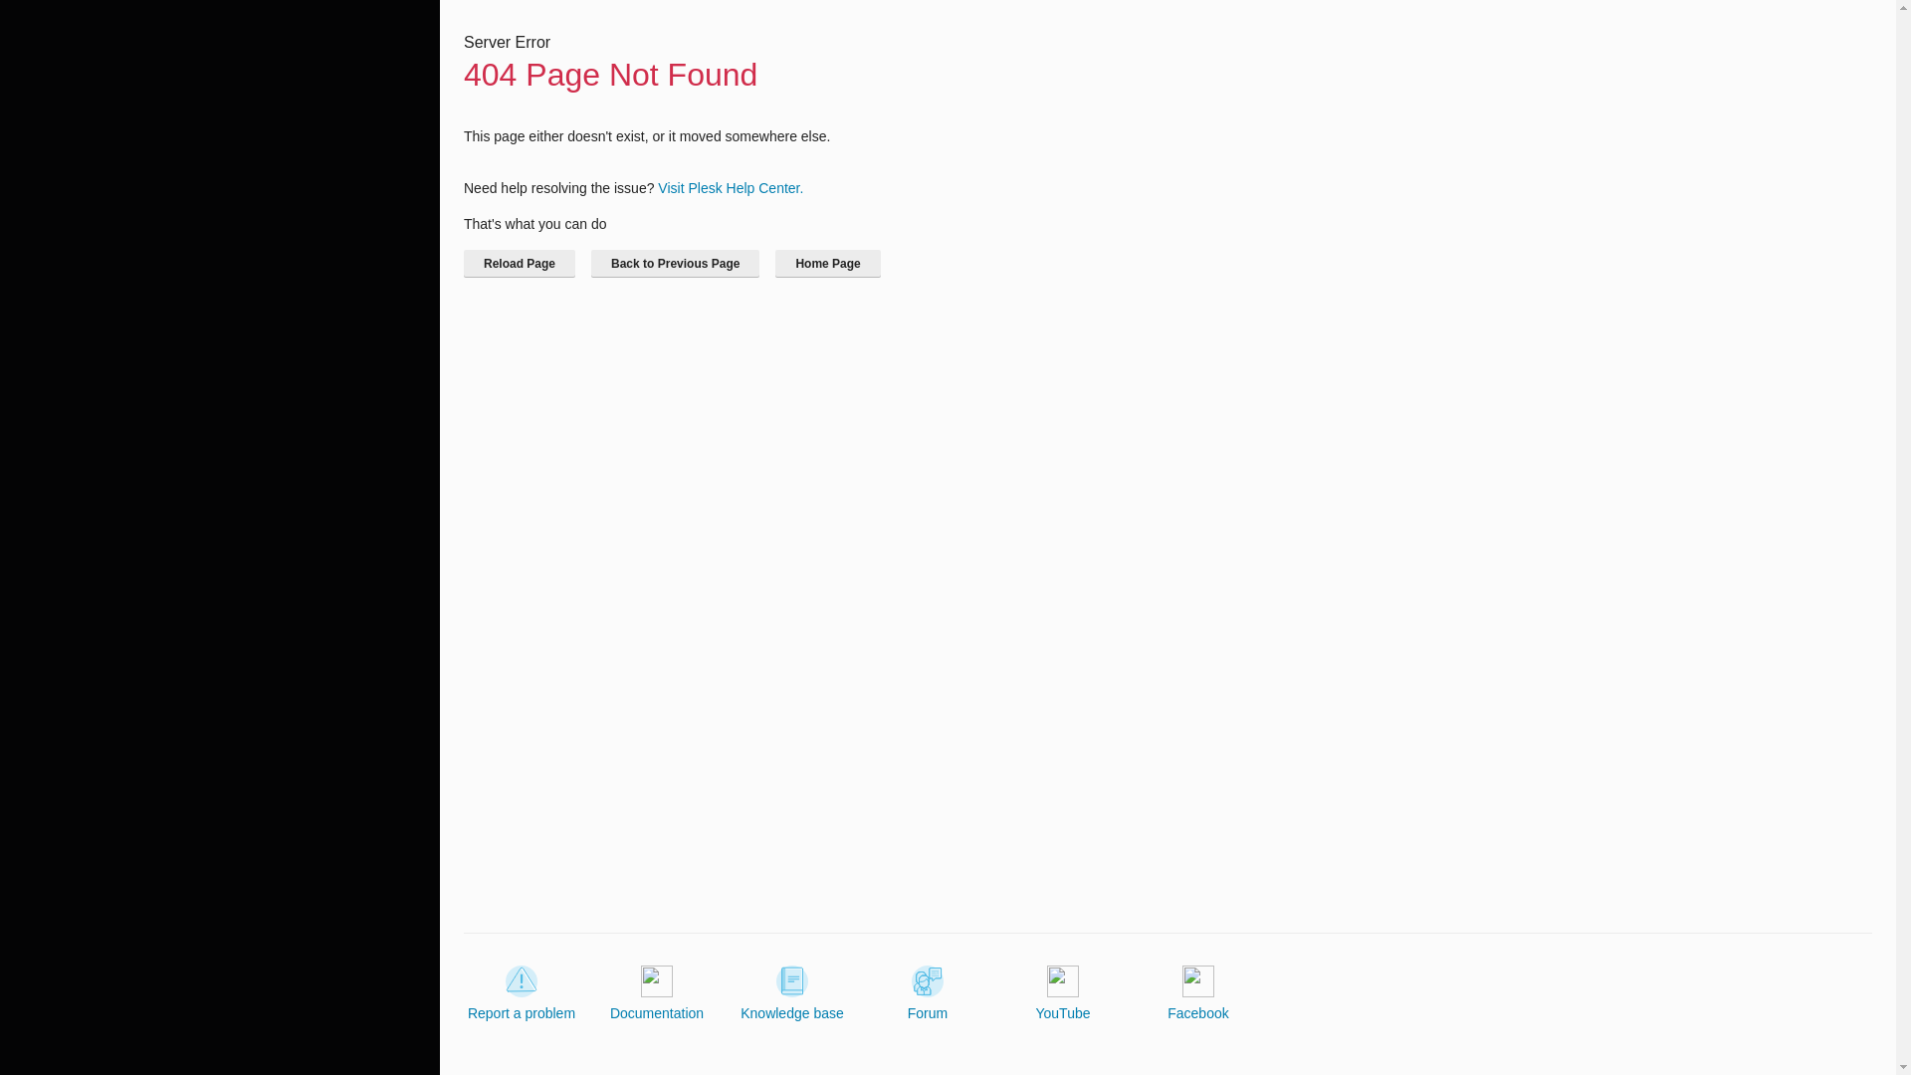  Describe the element at coordinates (657, 993) in the screenshot. I see `Documentation` at that location.